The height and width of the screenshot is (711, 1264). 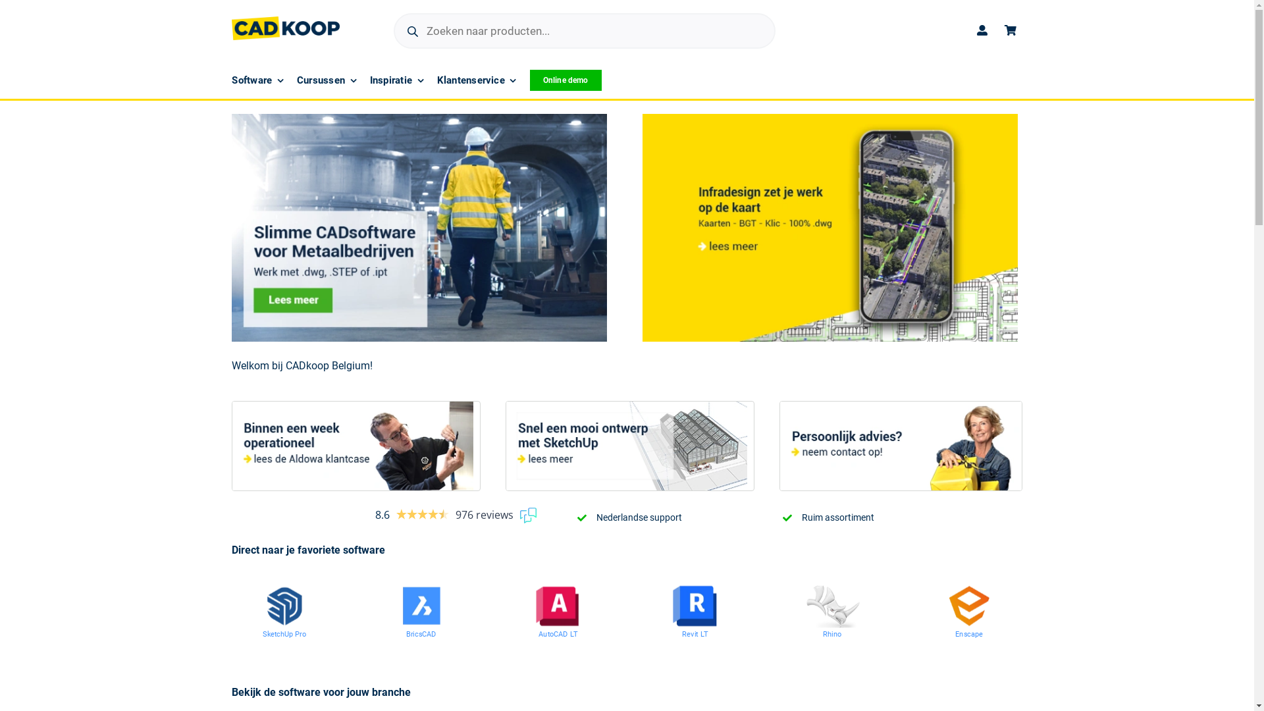 What do you see at coordinates (836, 636) in the screenshot?
I see `Rhino` at bounding box center [836, 636].